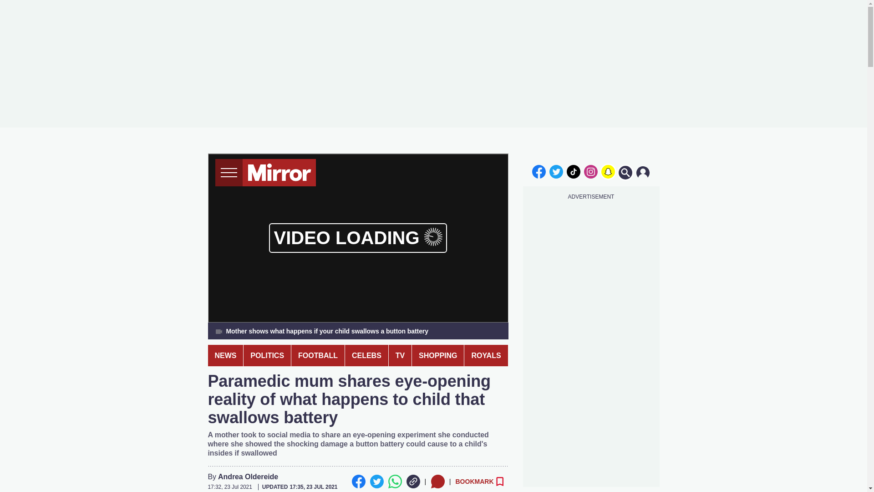 The width and height of the screenshot is (874, 492). Describe the element at coordinates (225, 355) in the screenshot. I see `NEWS` at that location.